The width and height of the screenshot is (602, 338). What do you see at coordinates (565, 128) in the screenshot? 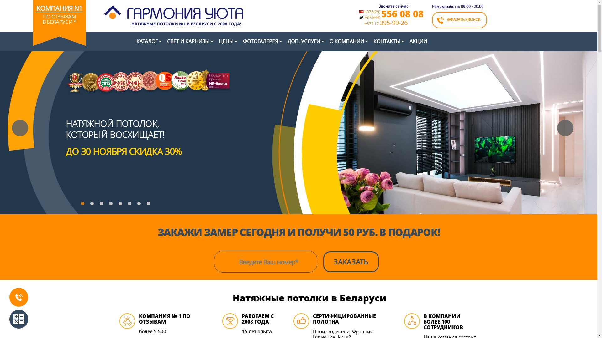
I see `Next` at bounding box center [565, 128].